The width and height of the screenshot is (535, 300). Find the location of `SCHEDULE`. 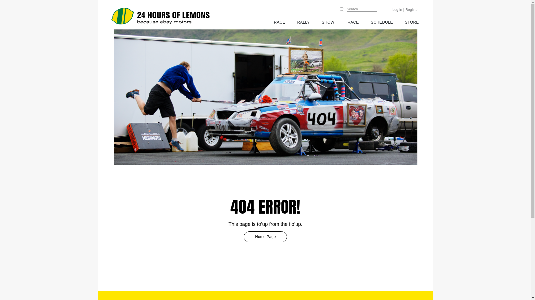

SCHEDULE is located at coordinates (382, 22).